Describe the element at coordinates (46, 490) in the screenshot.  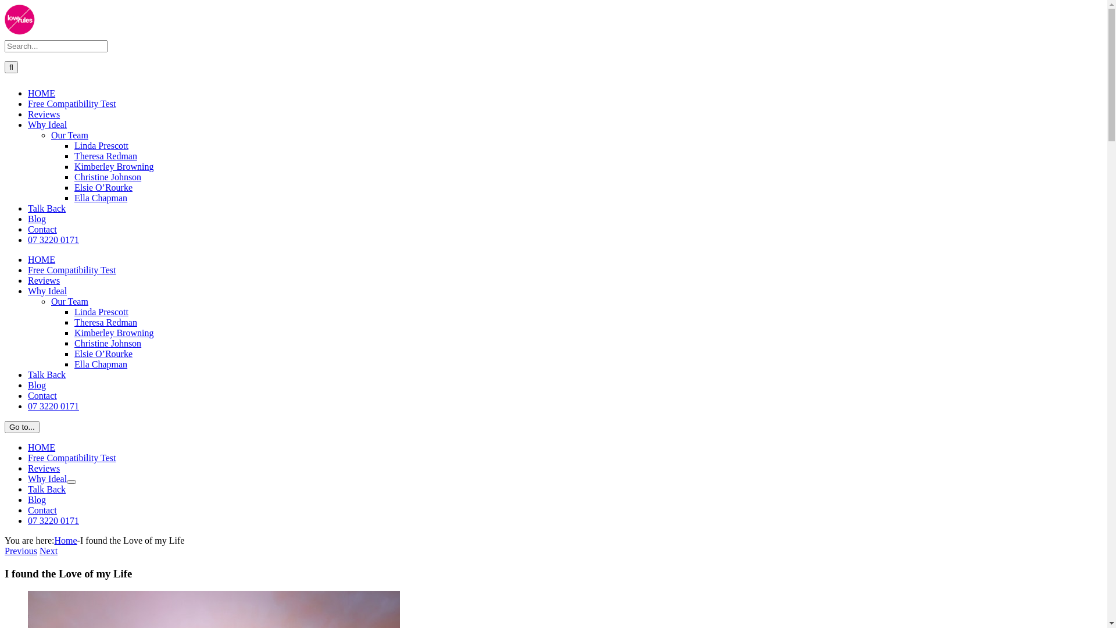
I see `Talk Back` at that location.